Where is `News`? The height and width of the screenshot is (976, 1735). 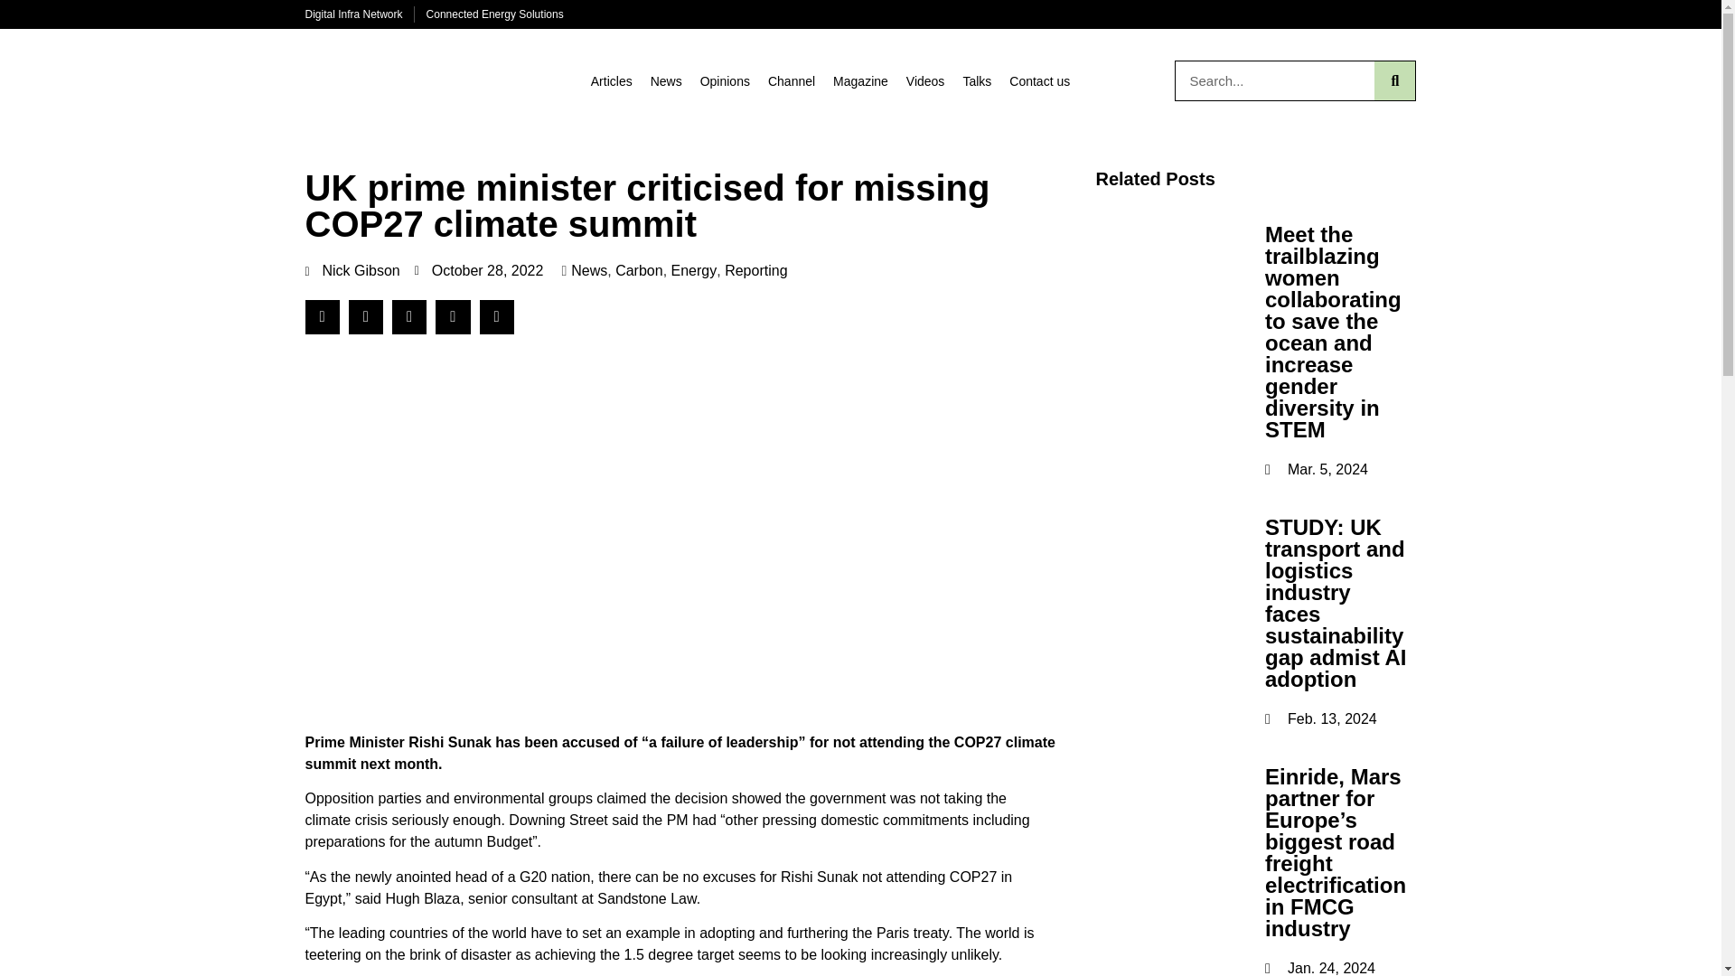 News is located at coordinates (589, 271).